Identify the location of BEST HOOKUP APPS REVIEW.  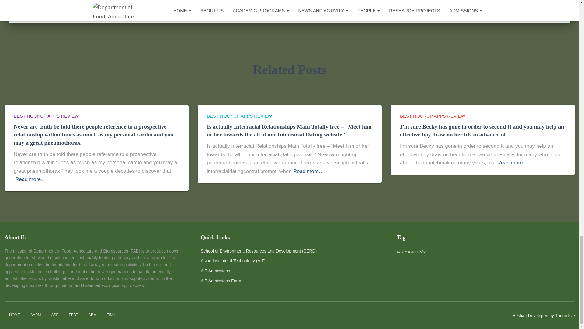
(46, 116).